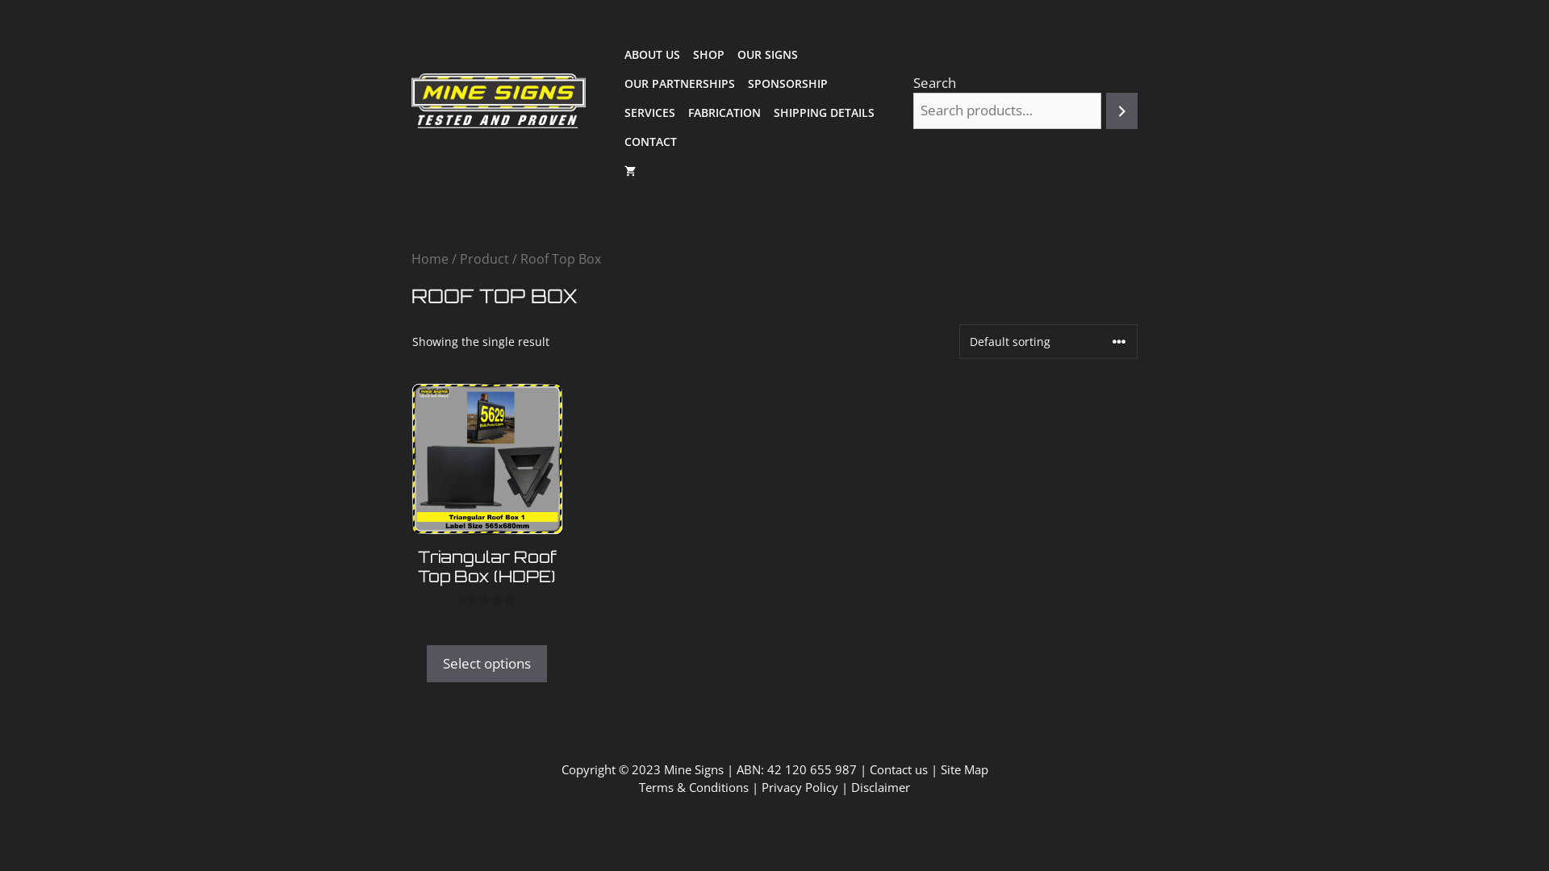 The image size is (1549, 871). I want to click on View your shopping cart, so click(630, 171).